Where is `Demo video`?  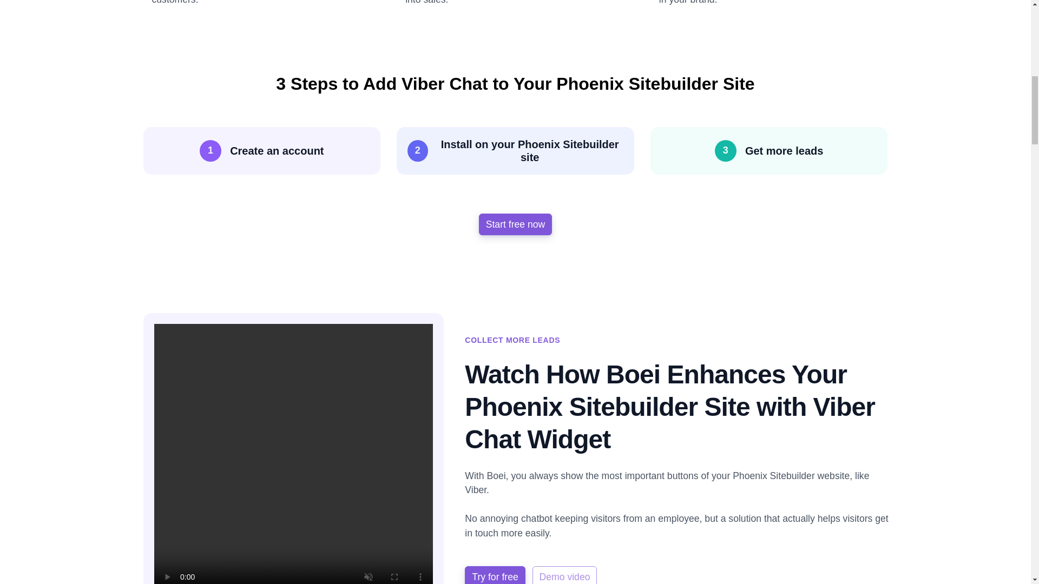
Demo video is located at coordinates (565, 575).